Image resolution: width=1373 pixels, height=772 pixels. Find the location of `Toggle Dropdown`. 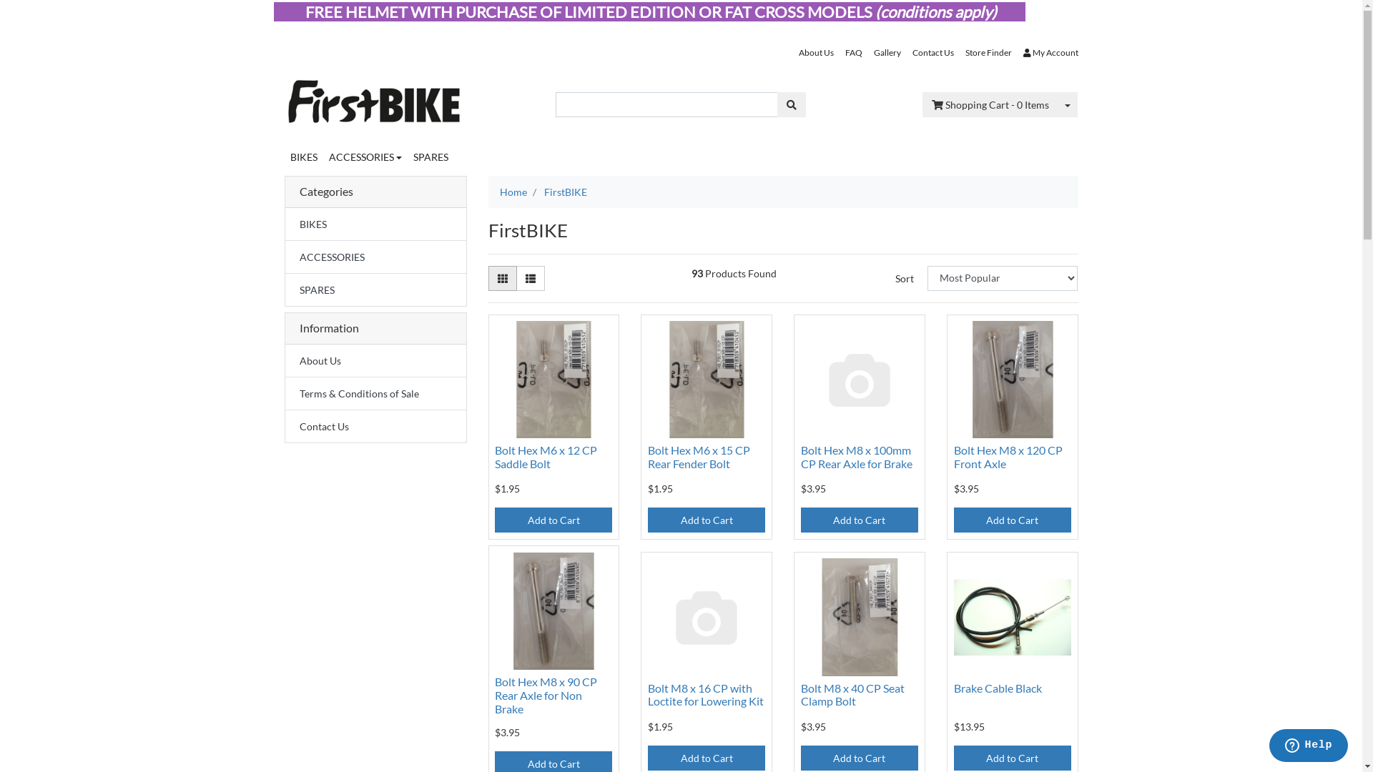

Toggle Dropdown is located at coordinates (1068, 104).